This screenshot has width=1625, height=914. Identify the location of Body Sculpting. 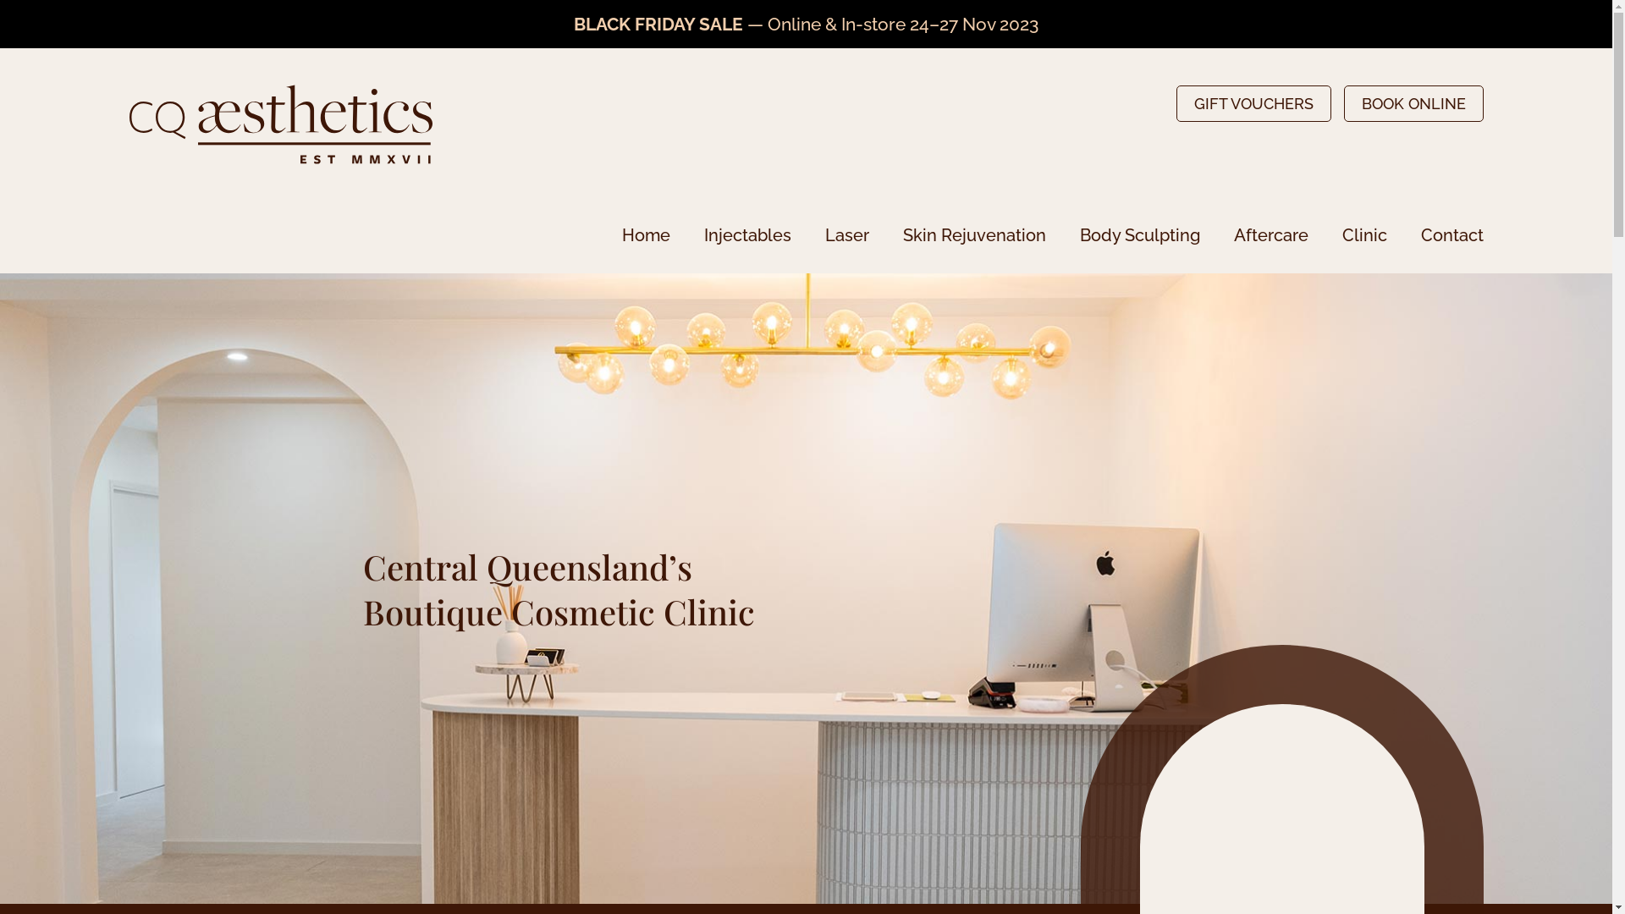
(1140, 235).